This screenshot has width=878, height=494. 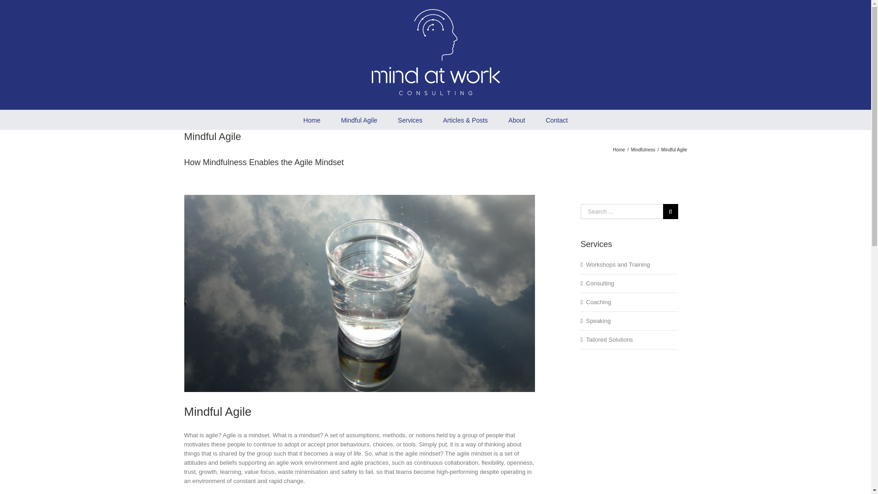 What do you see at coordinates (599, 302) in the screenshot?
I see `Coaching` at bounding box center [599, 302].